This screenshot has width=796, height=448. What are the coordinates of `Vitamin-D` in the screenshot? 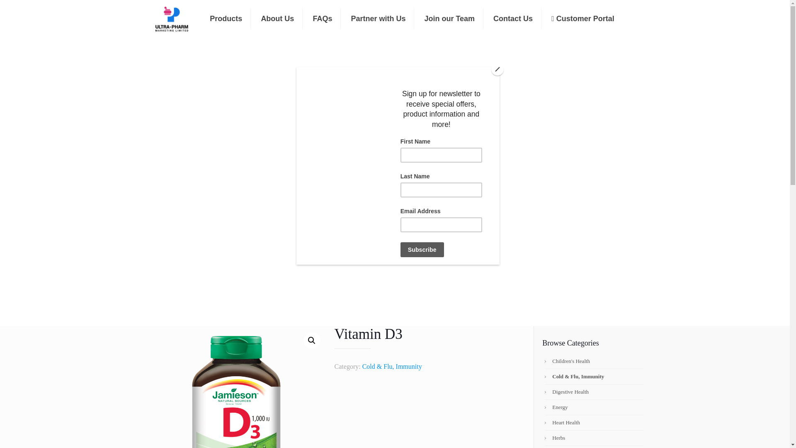 It's located at (236, 387).